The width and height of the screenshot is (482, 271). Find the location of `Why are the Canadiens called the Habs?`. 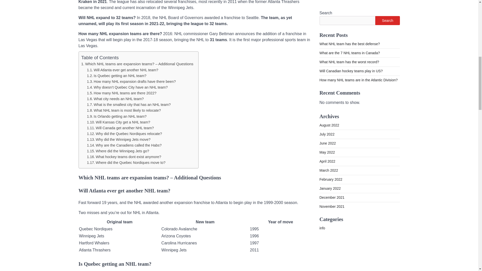

Why are the Canadiens called the Habs? is located at coordinates (124, 145).